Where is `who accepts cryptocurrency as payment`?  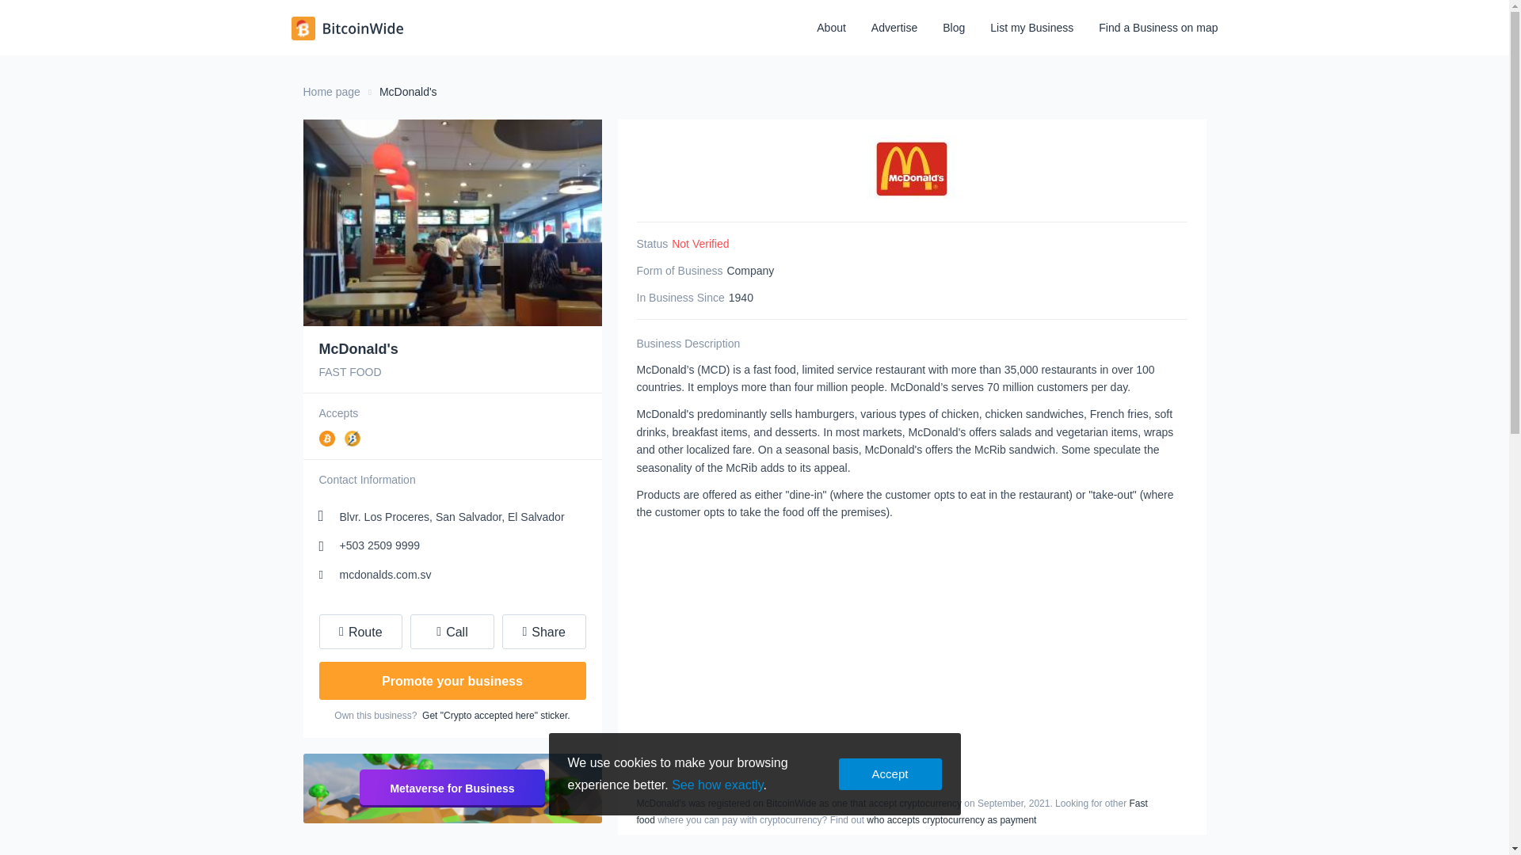 who accepts cryptocurrency as payment is located at coordinates (951, 820).